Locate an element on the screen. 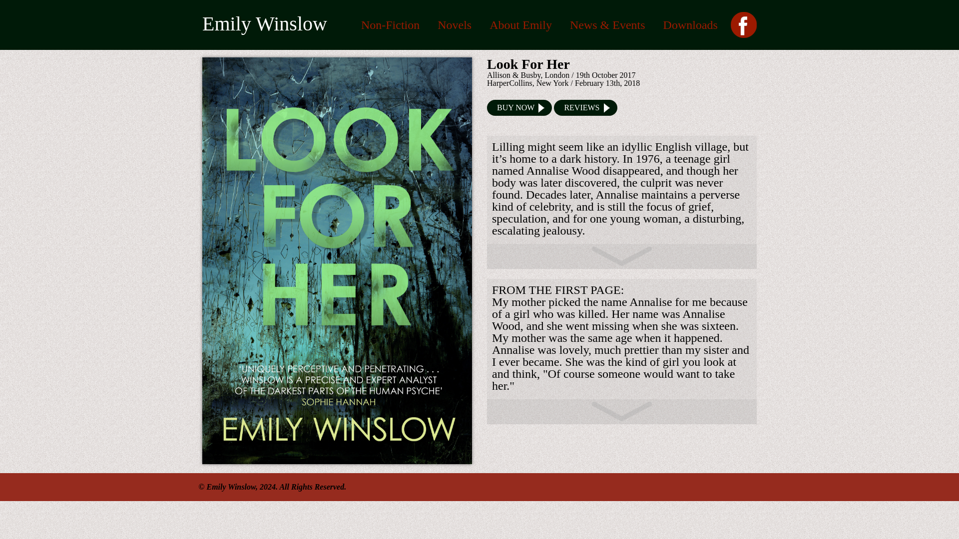 This screenshot has width=959, height=539. REVIEWS is located at coordinates (585, 108).